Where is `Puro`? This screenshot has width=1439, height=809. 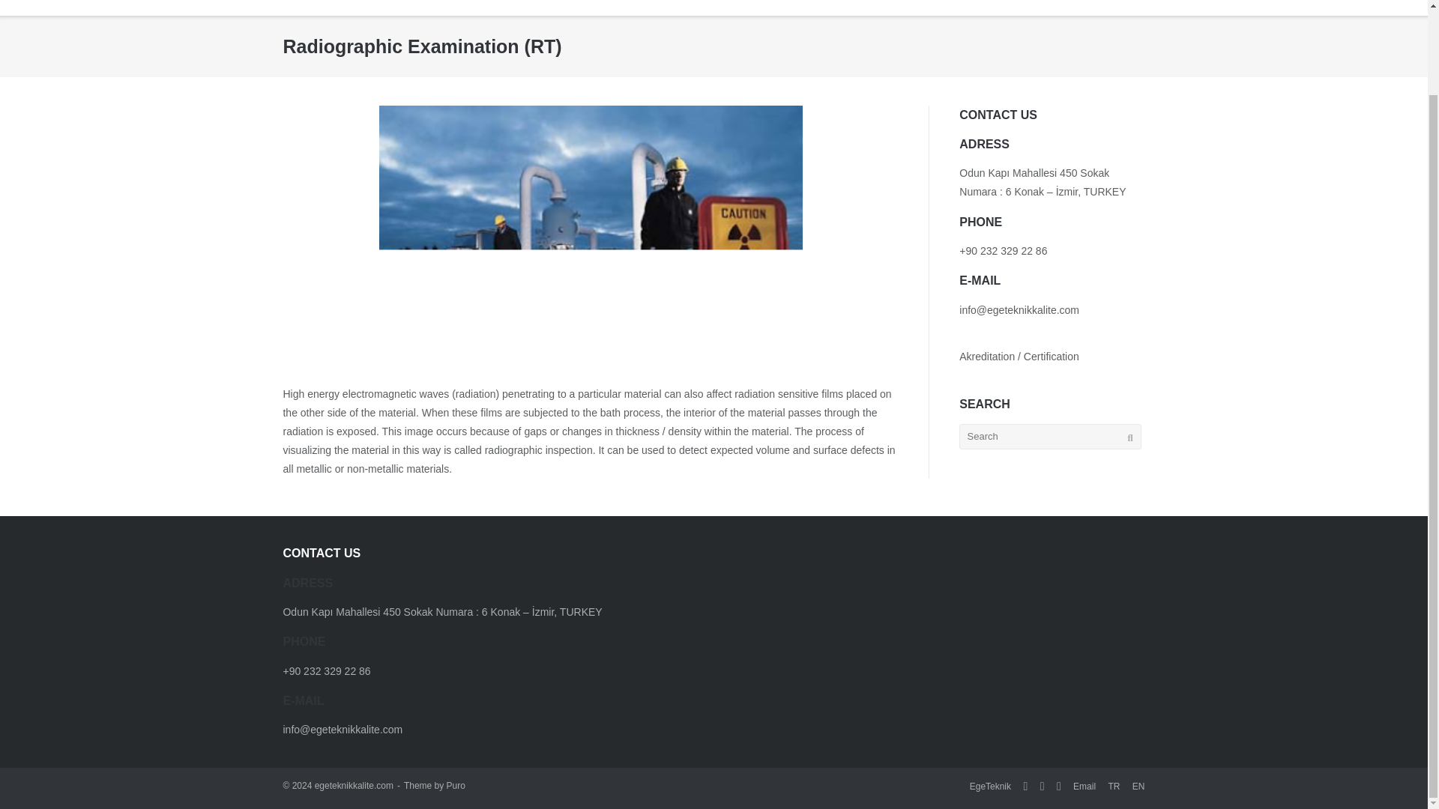 Puro is located at coordinates (456, 786).